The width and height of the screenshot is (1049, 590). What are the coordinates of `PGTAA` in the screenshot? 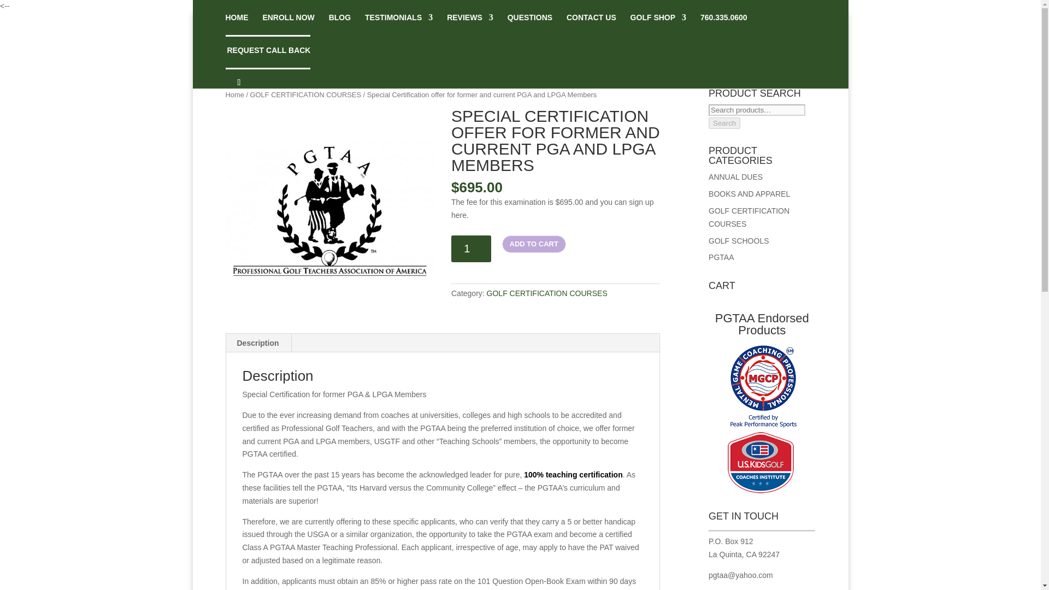 It's located at (329, 212).